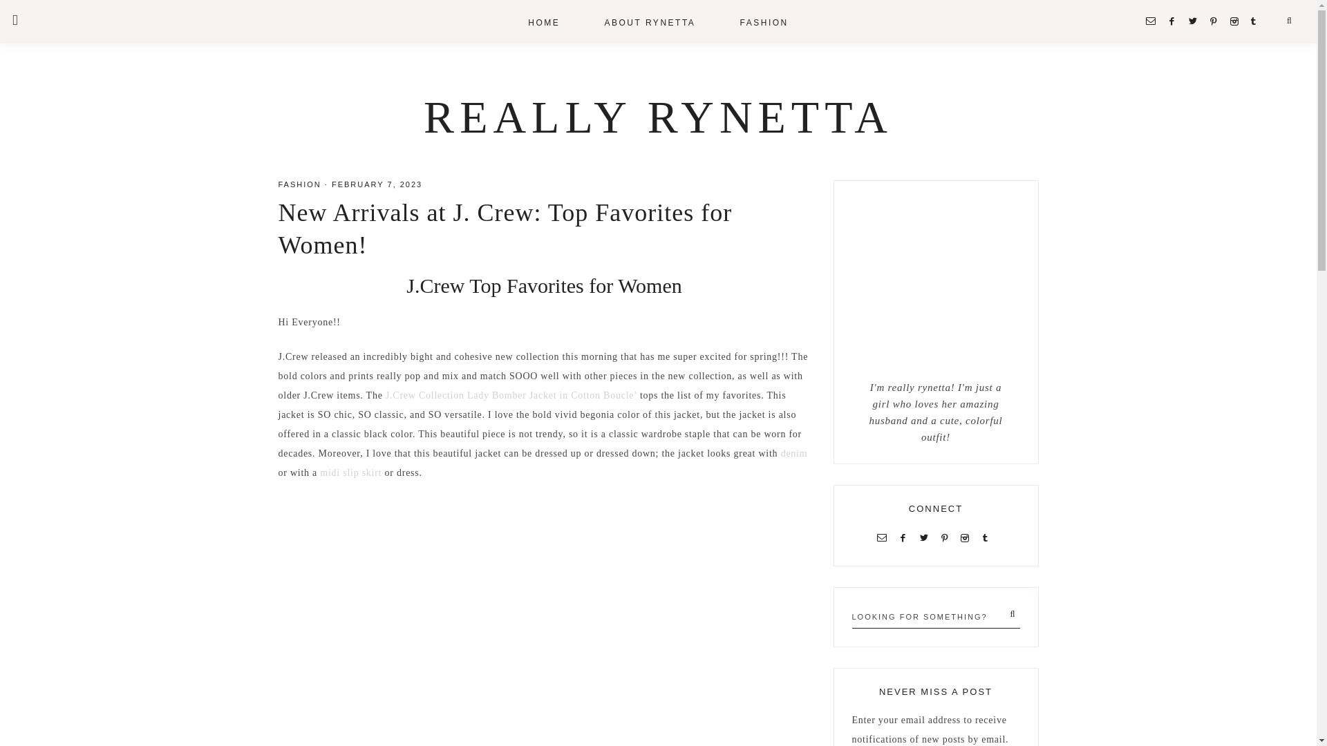 This screenshot has height=746, width=1327. What do you see at coordinates (948, 537) in the screenshot?
I see `Pinterest` at bounding box center [948, 537].